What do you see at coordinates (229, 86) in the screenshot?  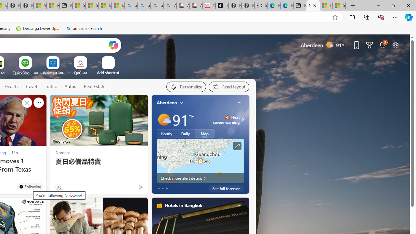 I see `Feed settings` at bounding box center [229, 86].